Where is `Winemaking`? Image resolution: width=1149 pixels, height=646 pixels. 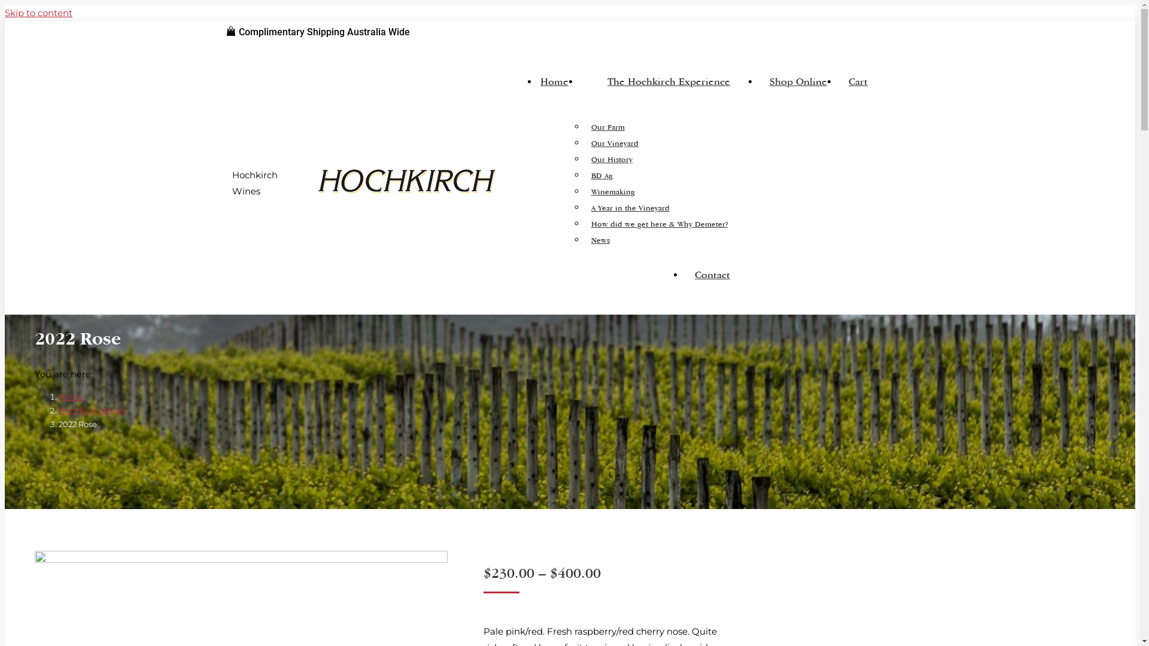 Winemaking is located at coordinates (613, 191).